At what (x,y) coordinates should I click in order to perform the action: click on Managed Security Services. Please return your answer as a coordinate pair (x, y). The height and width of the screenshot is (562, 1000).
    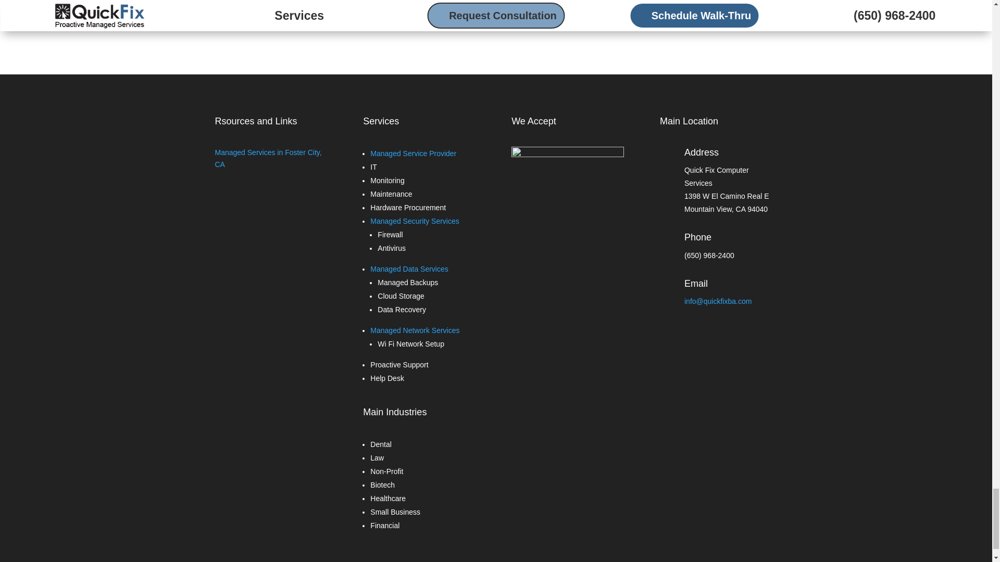
    Looking at the image, I should click on (415, 221).